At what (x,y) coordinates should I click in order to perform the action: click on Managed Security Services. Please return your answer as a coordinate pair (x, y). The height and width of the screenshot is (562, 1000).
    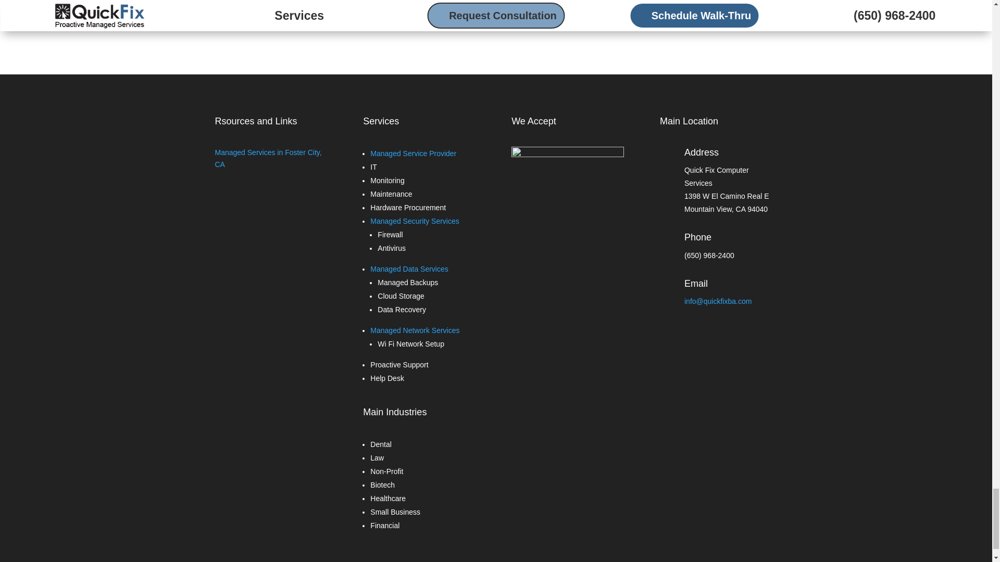
    Looking at the image, I should click on (415, 221).